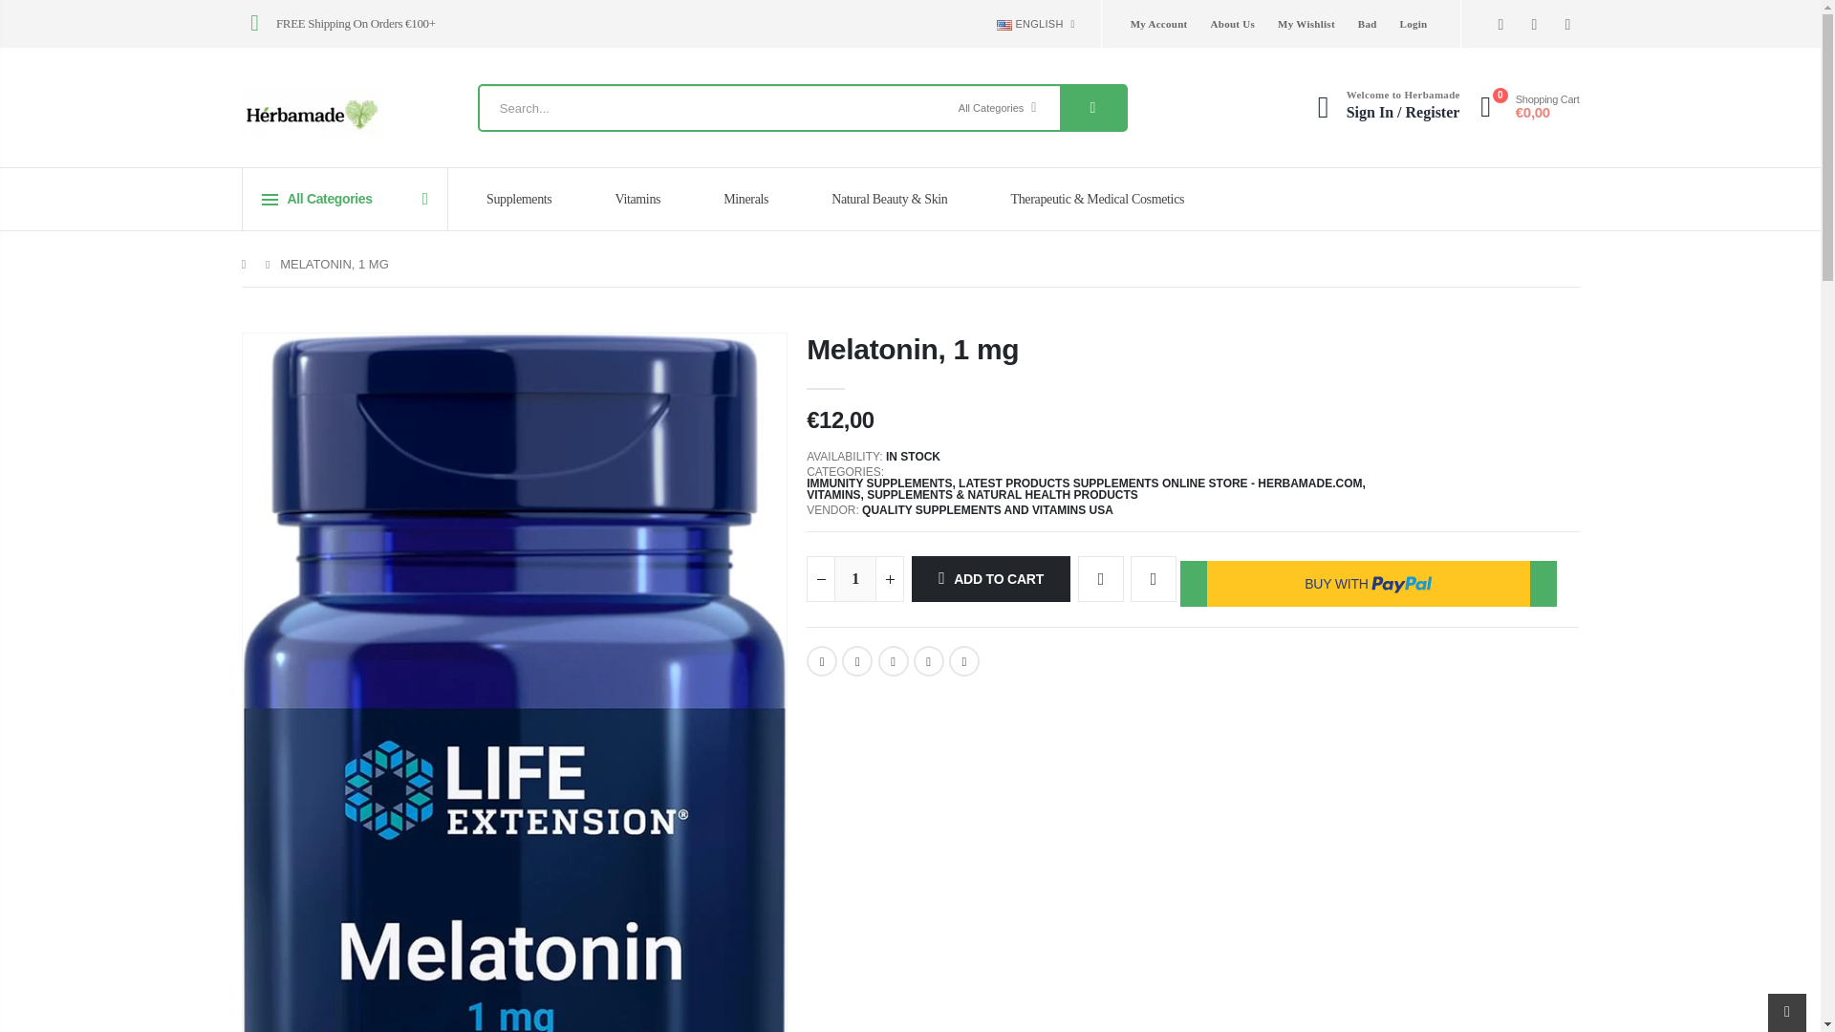 This screenshot has width=1835, height=1032. I want to click on Melatonin, 1 mg, so click(929, 661).